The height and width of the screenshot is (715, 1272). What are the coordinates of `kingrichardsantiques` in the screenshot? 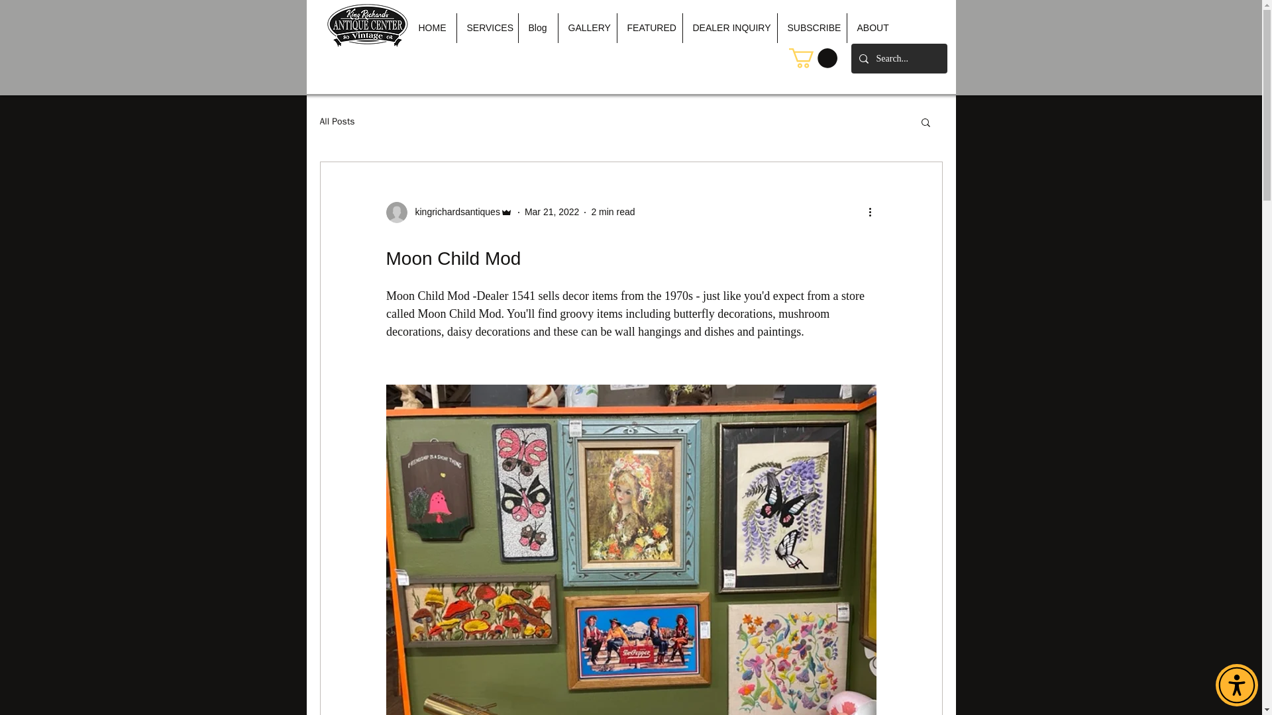 It's located at (449, 212).